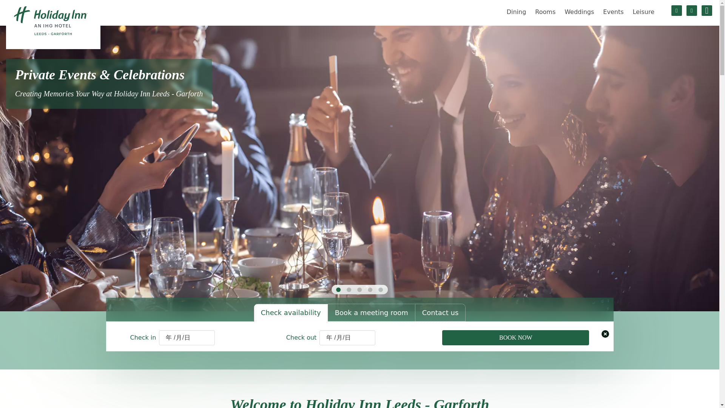 This screenshot has width=725, height=408. Describe the element at coordinates (515, 337) in the screenshot. I see `Book Now` at that location.